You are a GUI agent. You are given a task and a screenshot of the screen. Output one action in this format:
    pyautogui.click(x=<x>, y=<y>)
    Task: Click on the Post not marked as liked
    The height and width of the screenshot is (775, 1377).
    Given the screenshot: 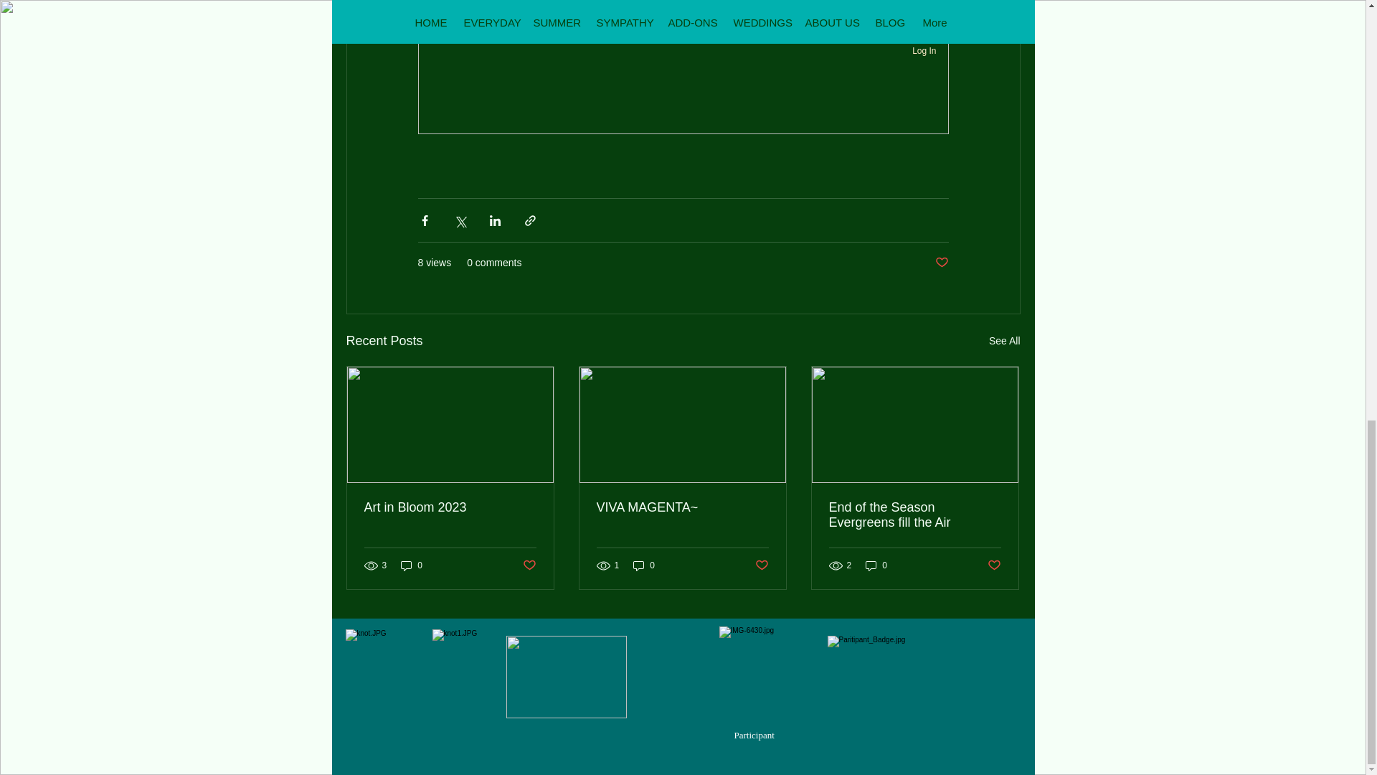 What is the action you would take?
    pyautogui.click(x=762, y=565)
    